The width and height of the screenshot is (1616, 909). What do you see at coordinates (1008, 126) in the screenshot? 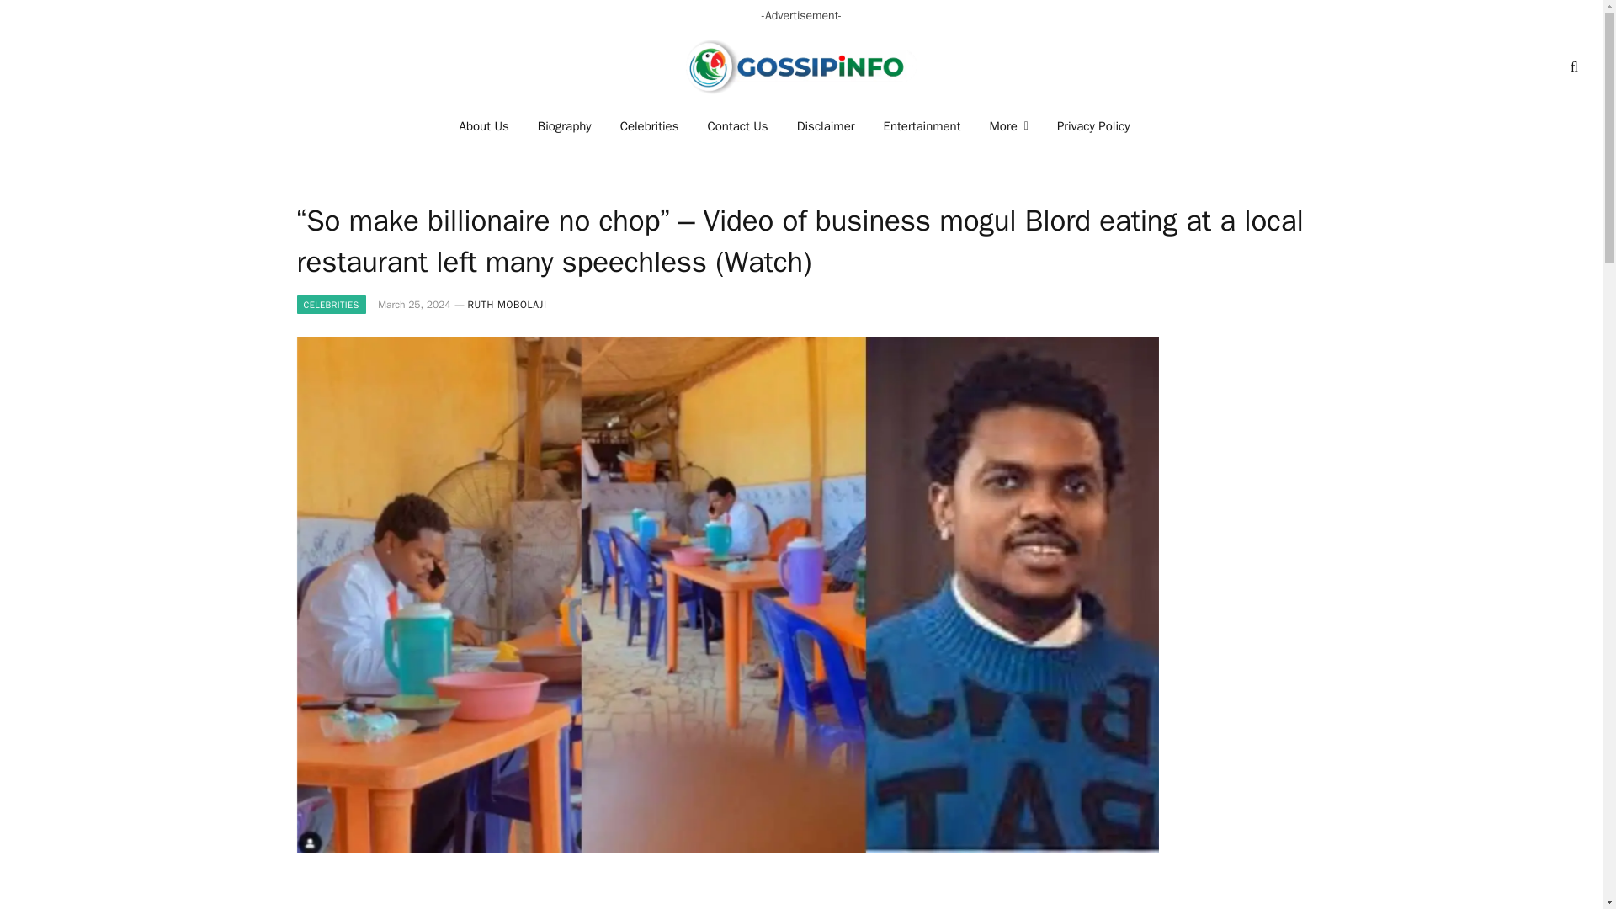
I see `More` at bounding box center [1008, 126].